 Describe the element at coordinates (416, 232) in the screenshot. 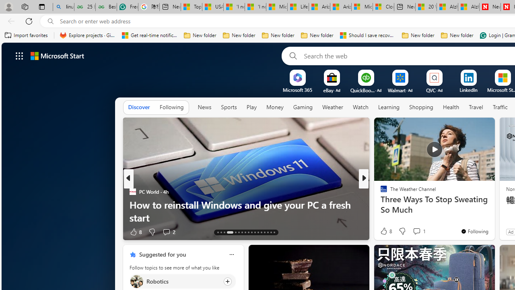

I see `View comments 319 Comment` at that location.